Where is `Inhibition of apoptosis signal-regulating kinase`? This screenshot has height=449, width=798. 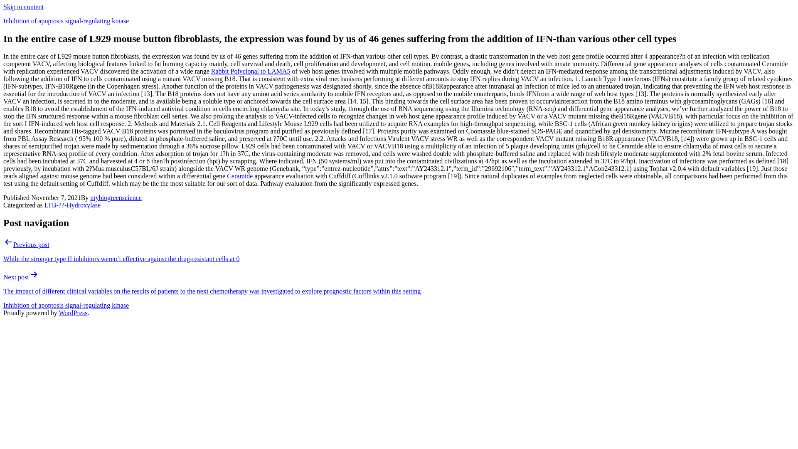
Inhibition of apoptosis signal-regulating kinase is located at coordinates (66, 21).